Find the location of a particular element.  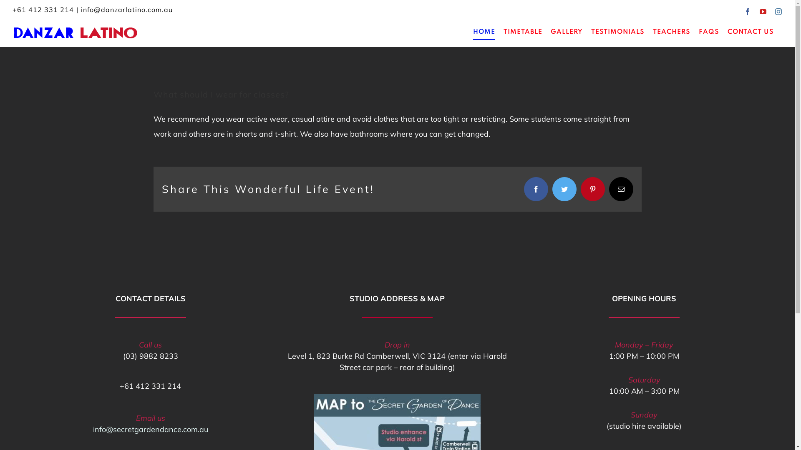

Instagram is located at coordinates (778, 12).